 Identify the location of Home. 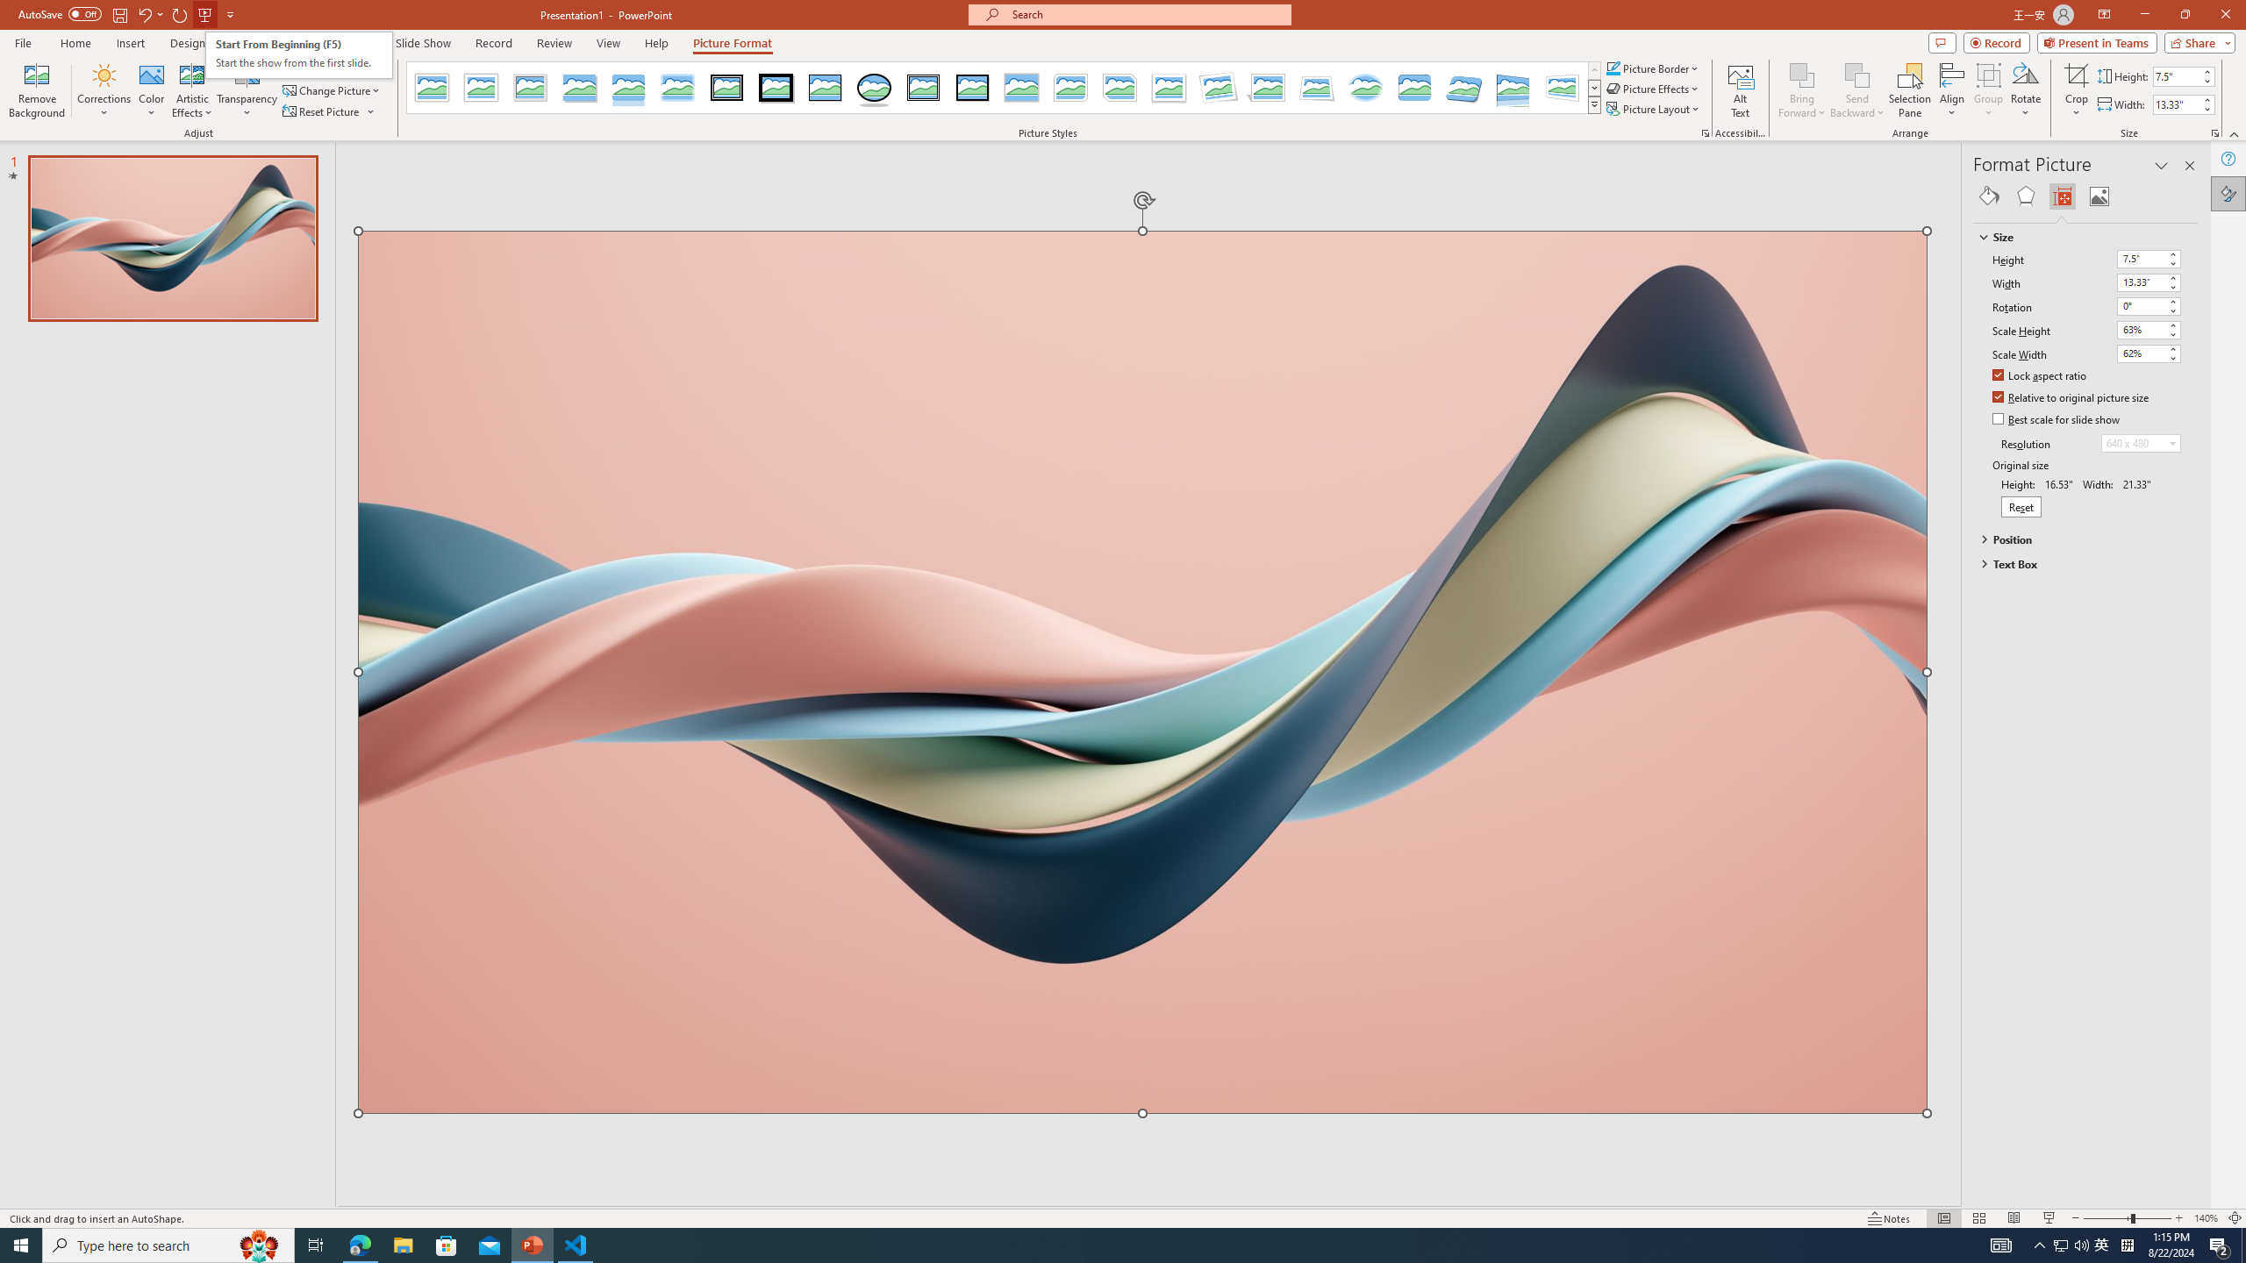
(75, 43).